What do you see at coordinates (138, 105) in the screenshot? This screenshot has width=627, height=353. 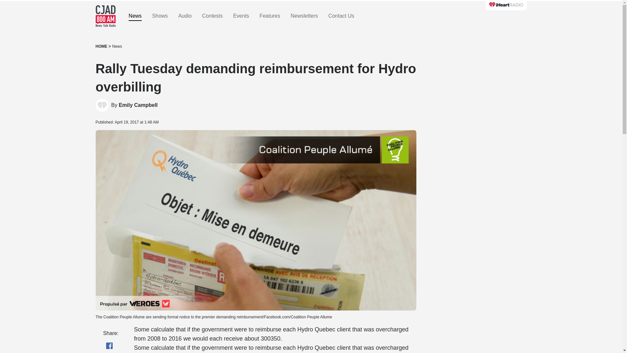 I see `Emily Campbell` at bounding box center [138, 105].